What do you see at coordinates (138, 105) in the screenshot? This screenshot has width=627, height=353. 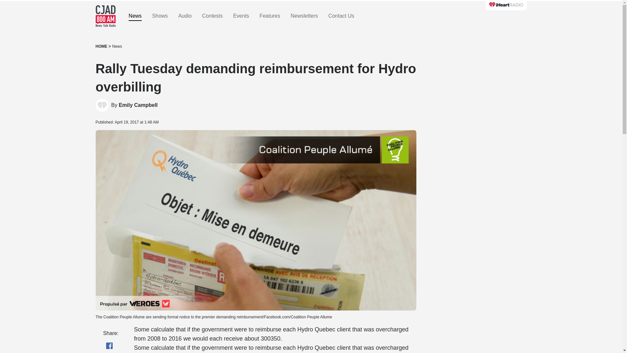 I see `Emily Campbell` at bounding box center [138, 105].